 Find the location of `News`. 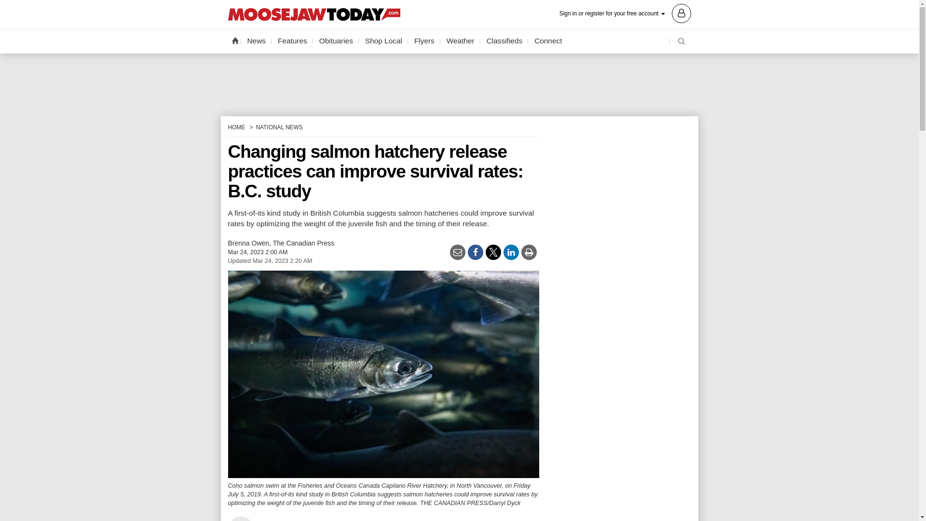

News is located at coordinates (257, 41).